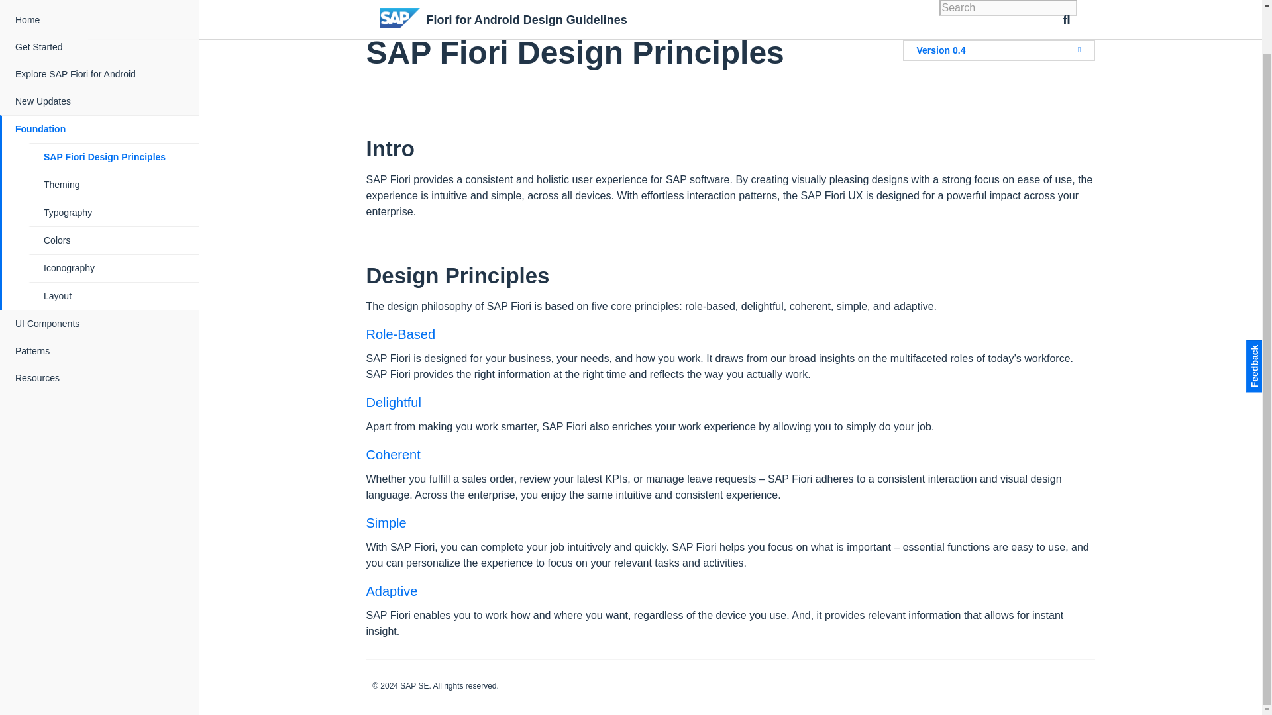 Image resolution: width=1272 pixels, height=715 pixels. What do you see at coordinates (100, 80) in the screenshot?
I see `Foundation` at bounding box center [100, 80].